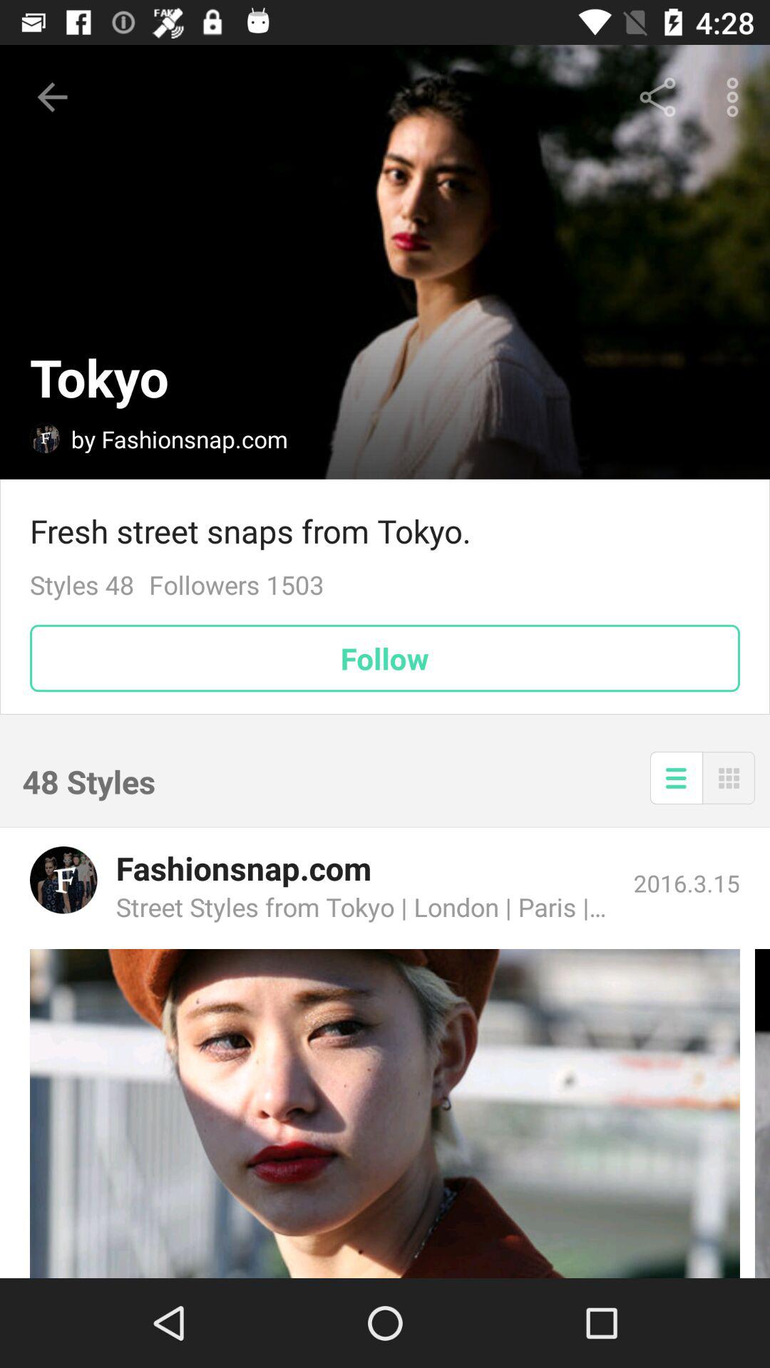 This screenshot has width=770, height=1368. Describe the element at coordinates (45, 438) in the screenshot. I see `home page icon` at that location.